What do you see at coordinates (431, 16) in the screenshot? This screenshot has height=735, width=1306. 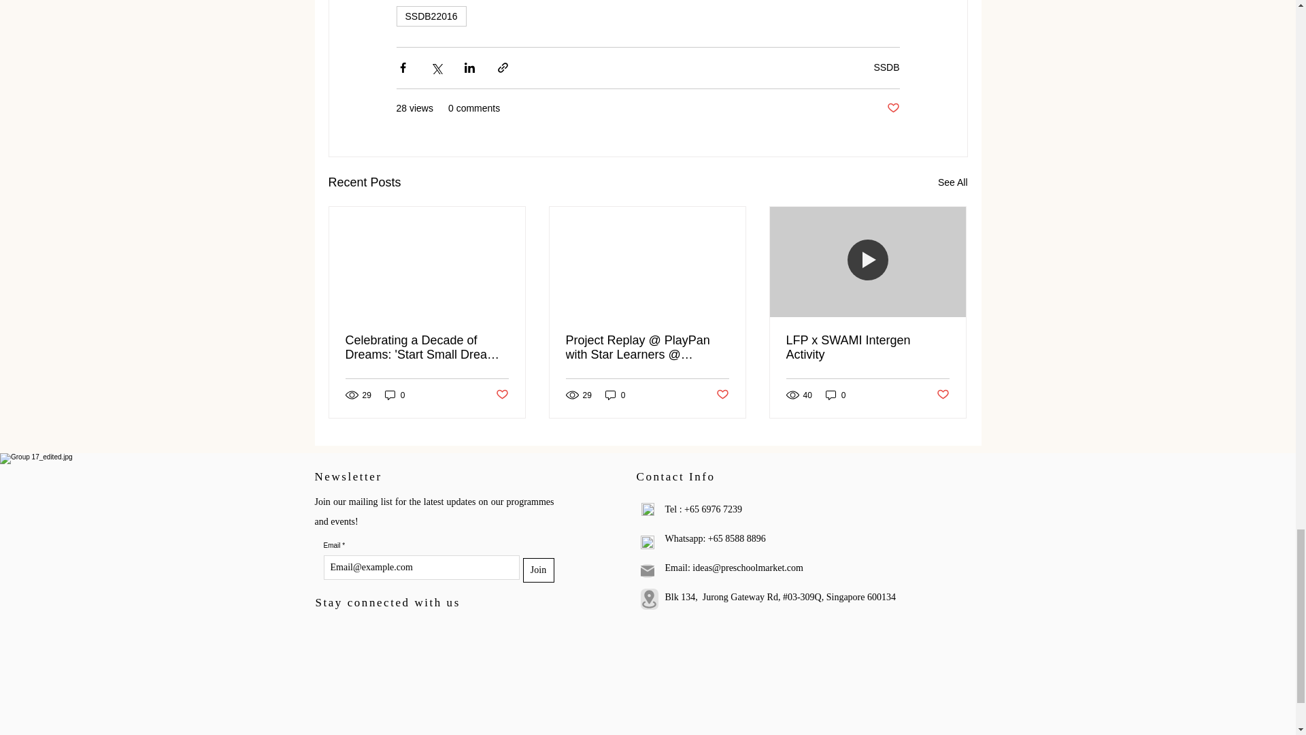 I see `SSDB22016` at bounding box center [431, 16].